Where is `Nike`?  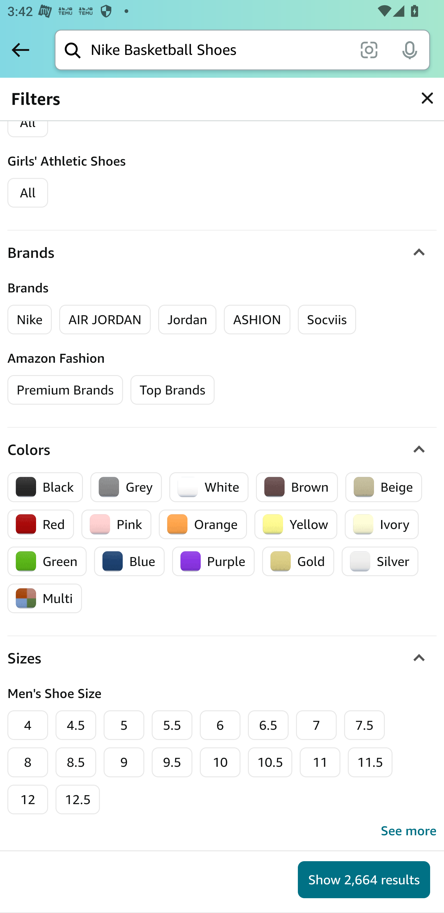 Nike is located at coordinates (30, 320).